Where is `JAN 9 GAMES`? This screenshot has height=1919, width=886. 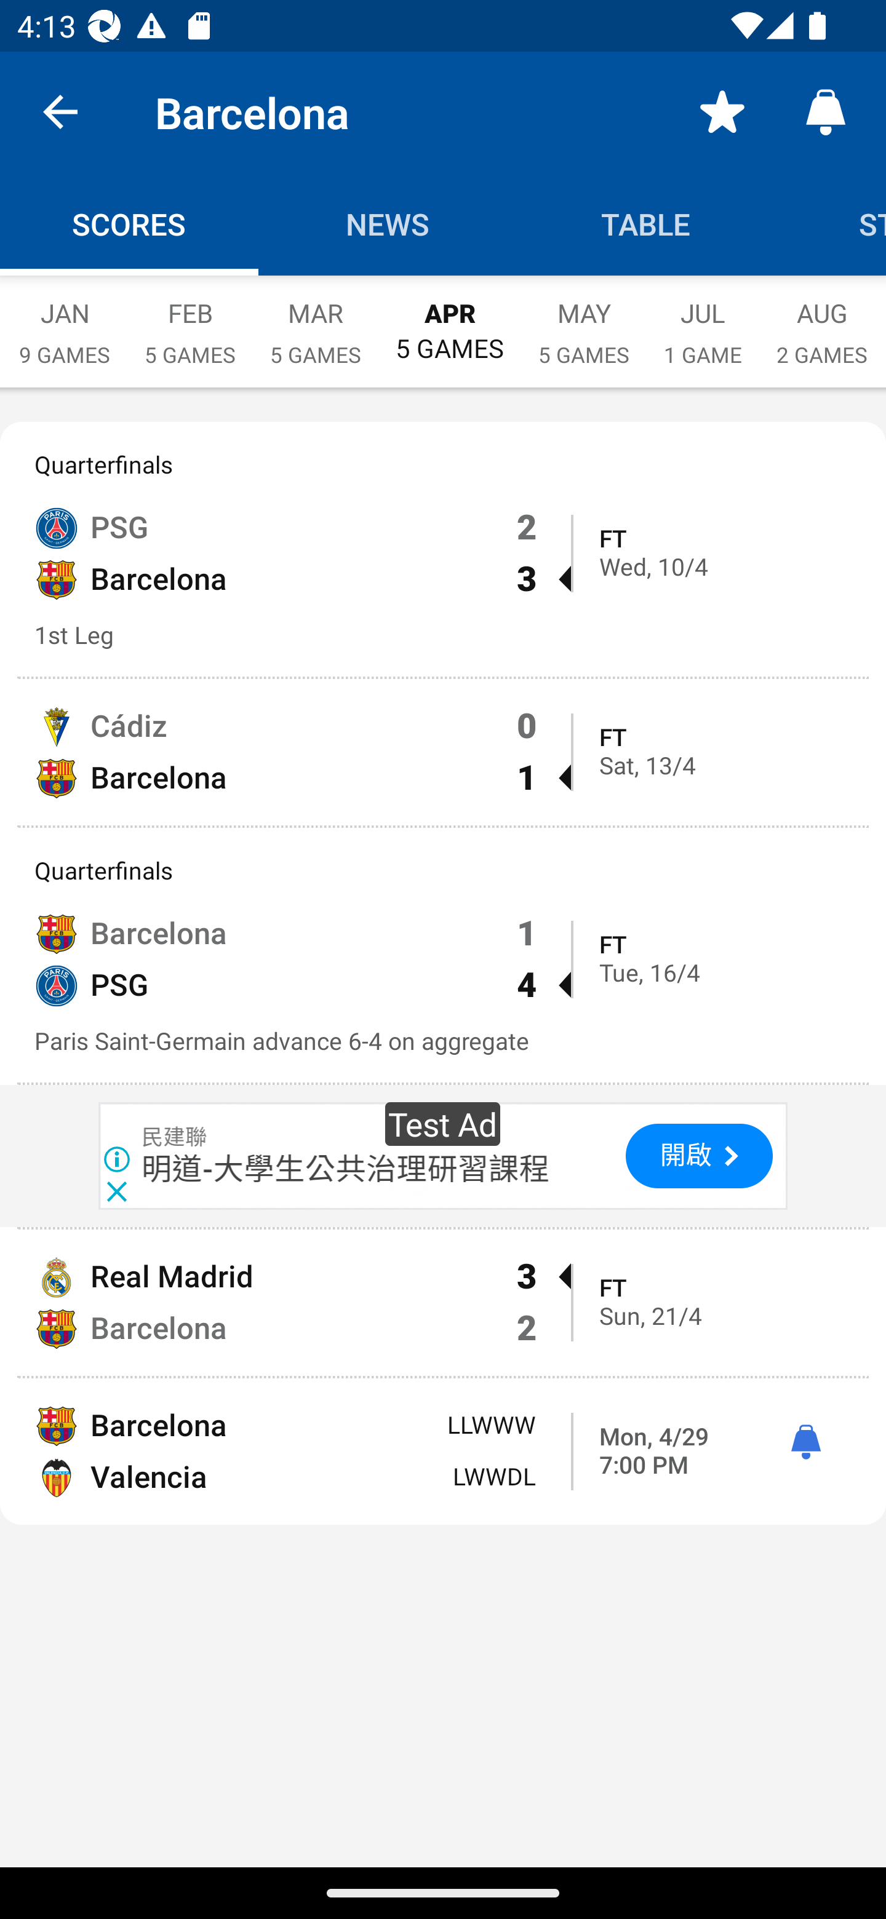
JAN 9 GAMES is located at coordinates (64, 321).